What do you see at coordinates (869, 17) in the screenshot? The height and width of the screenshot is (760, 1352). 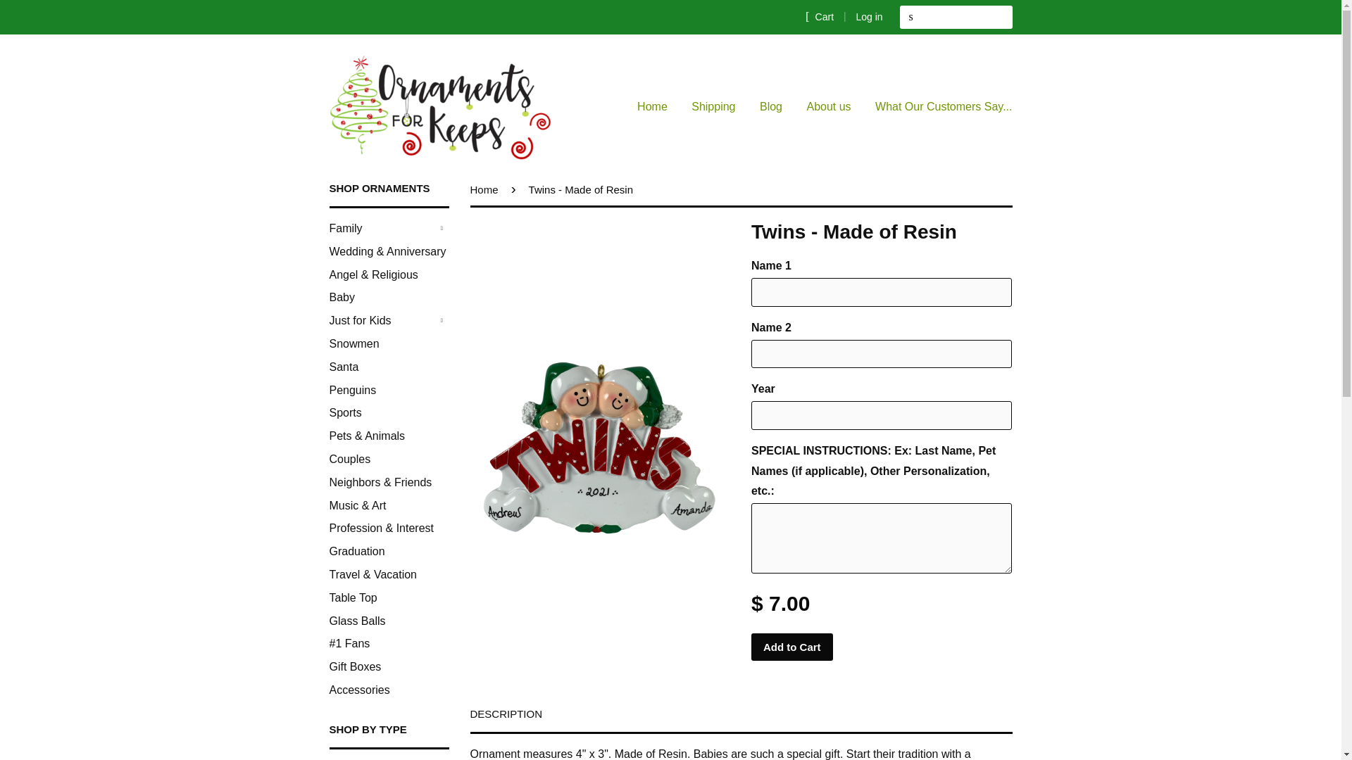 I see `Log in` at bounding box center [869, 17].